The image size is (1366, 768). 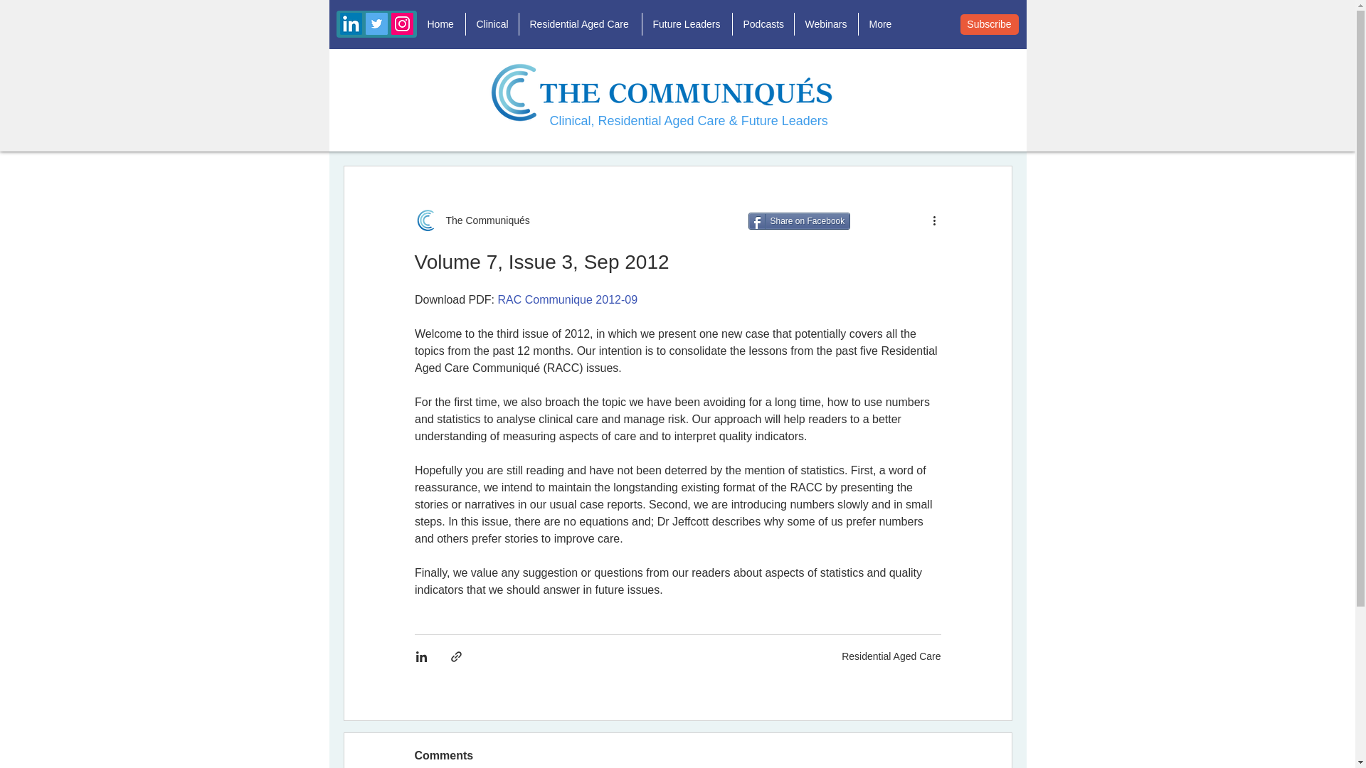 I want to click on Residential Aged Care, so click(x=581, y=24).